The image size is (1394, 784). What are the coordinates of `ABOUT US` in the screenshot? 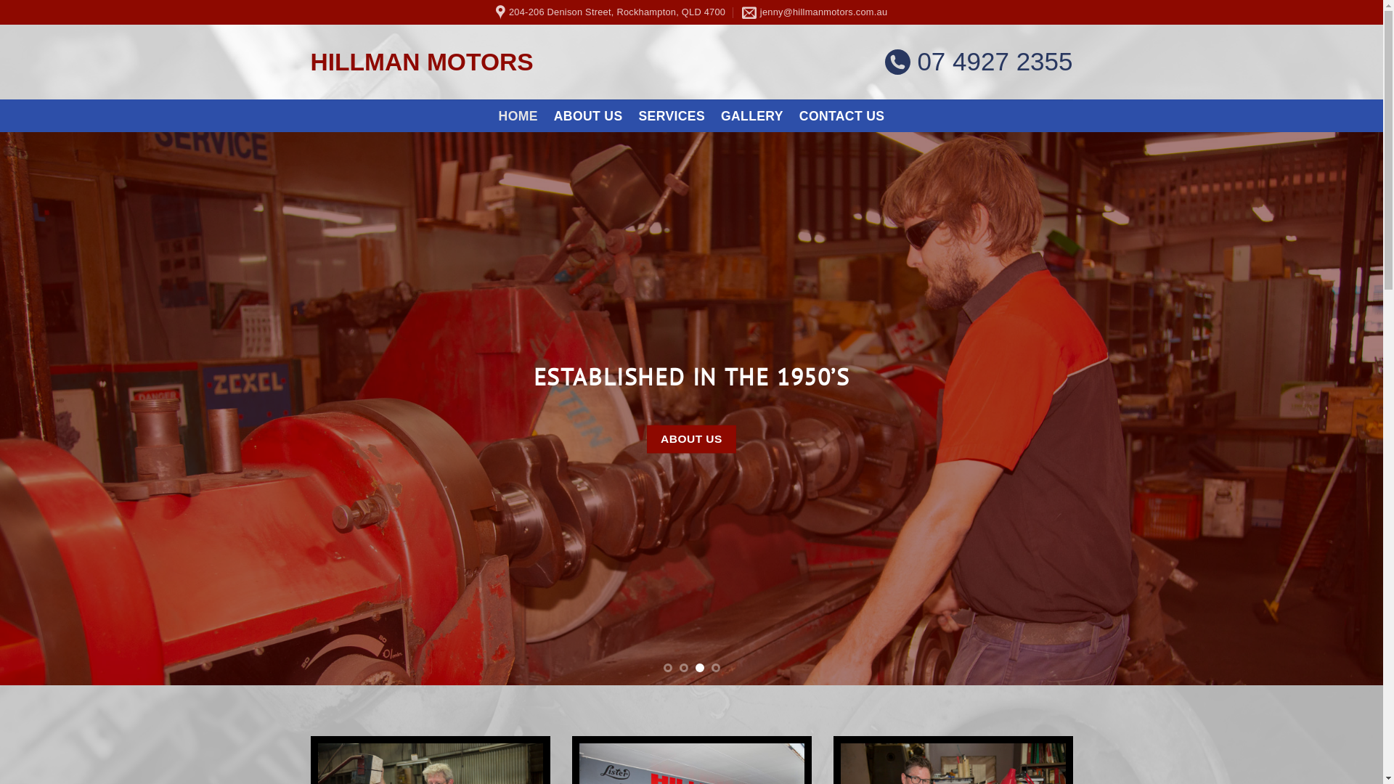 It's located at (588, 116).